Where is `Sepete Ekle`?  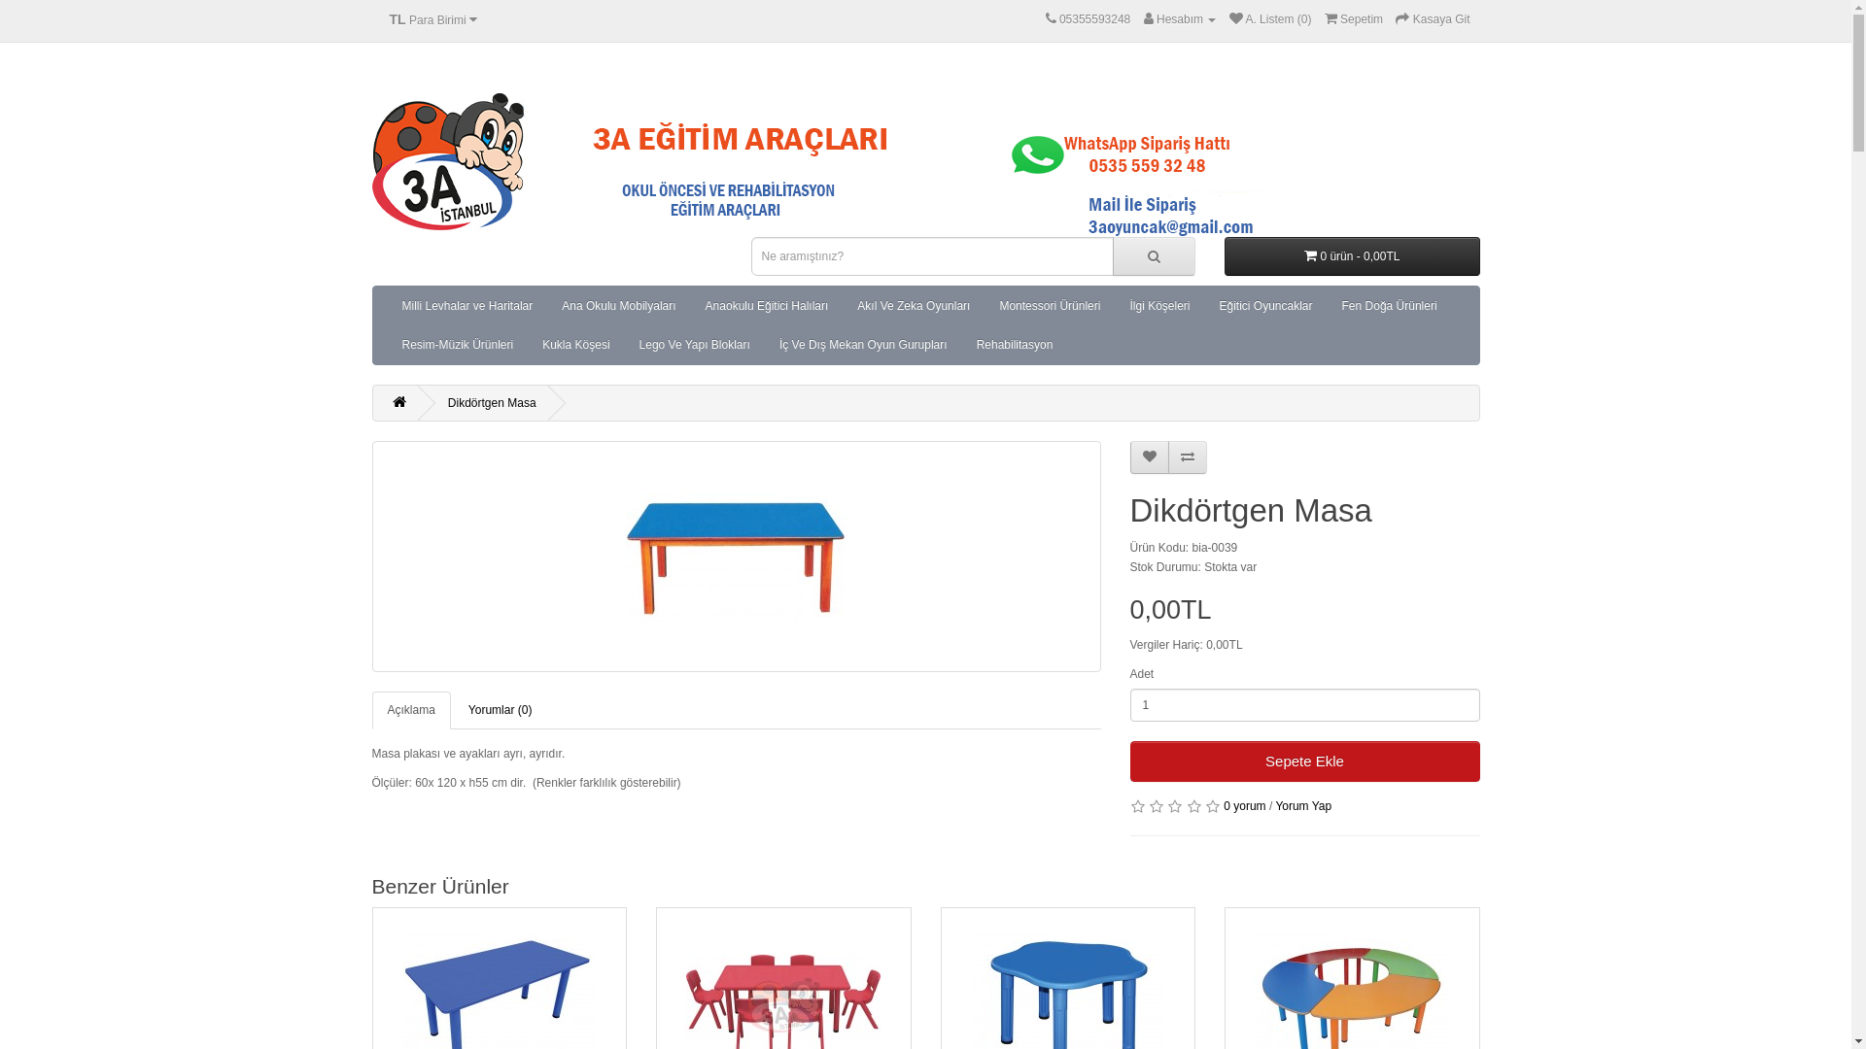
Sepete Ekle is located at coordinates (1304, 761).